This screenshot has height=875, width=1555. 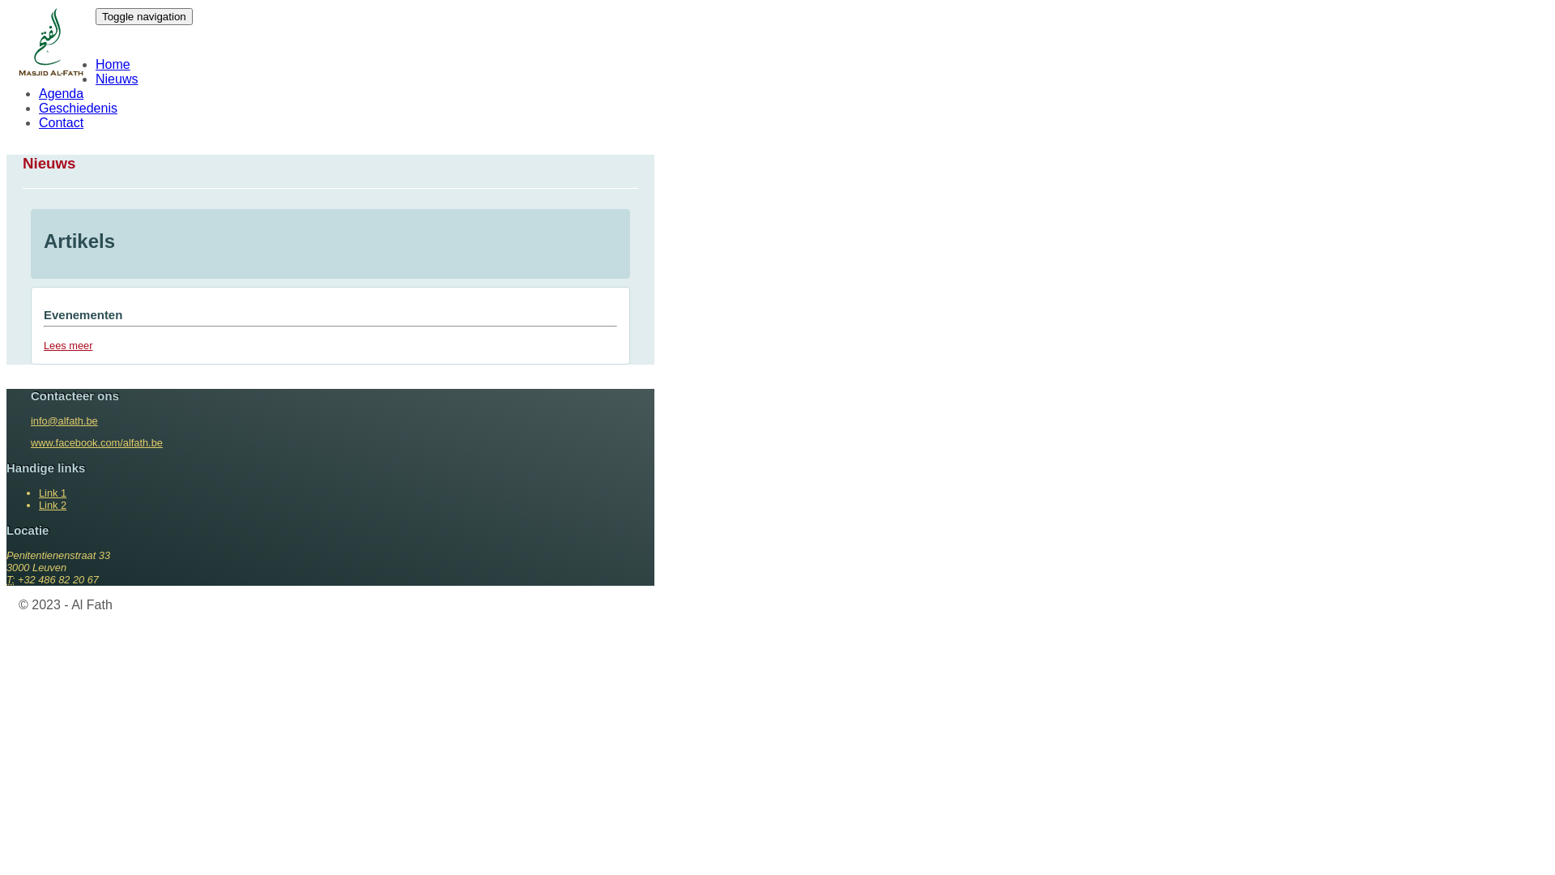 I want to click on Nieuws, so click(x=117, y=66).